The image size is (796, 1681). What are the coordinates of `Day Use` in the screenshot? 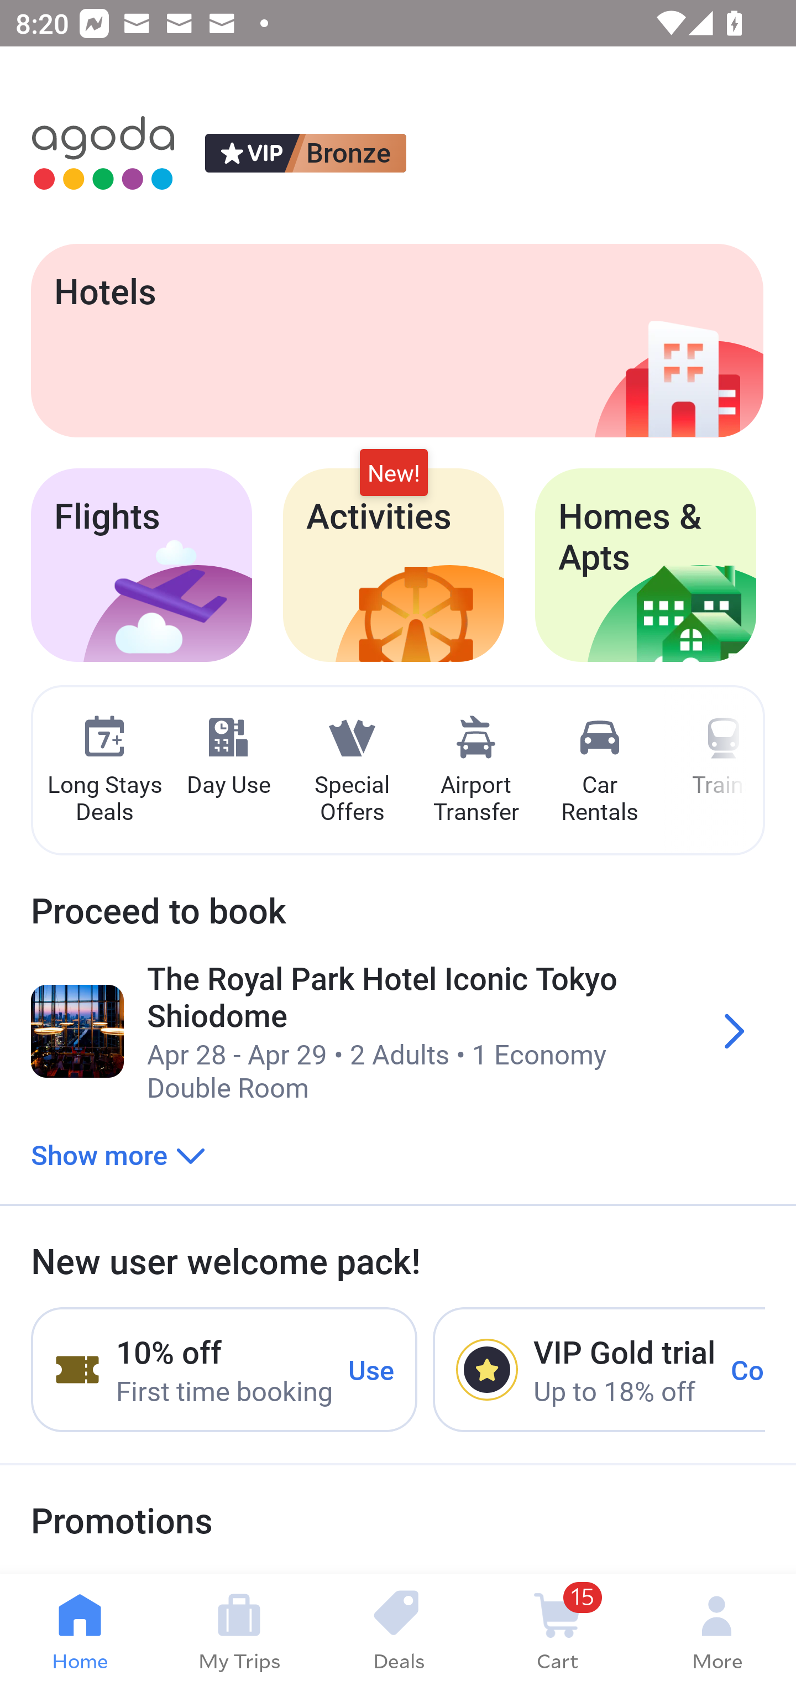 It's located at (228, 757).